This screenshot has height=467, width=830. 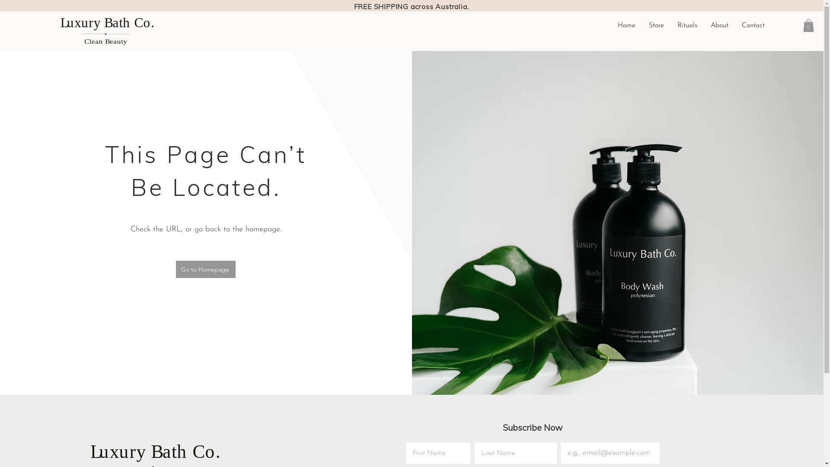 I want to click on Store, so click(x=656, y=26).